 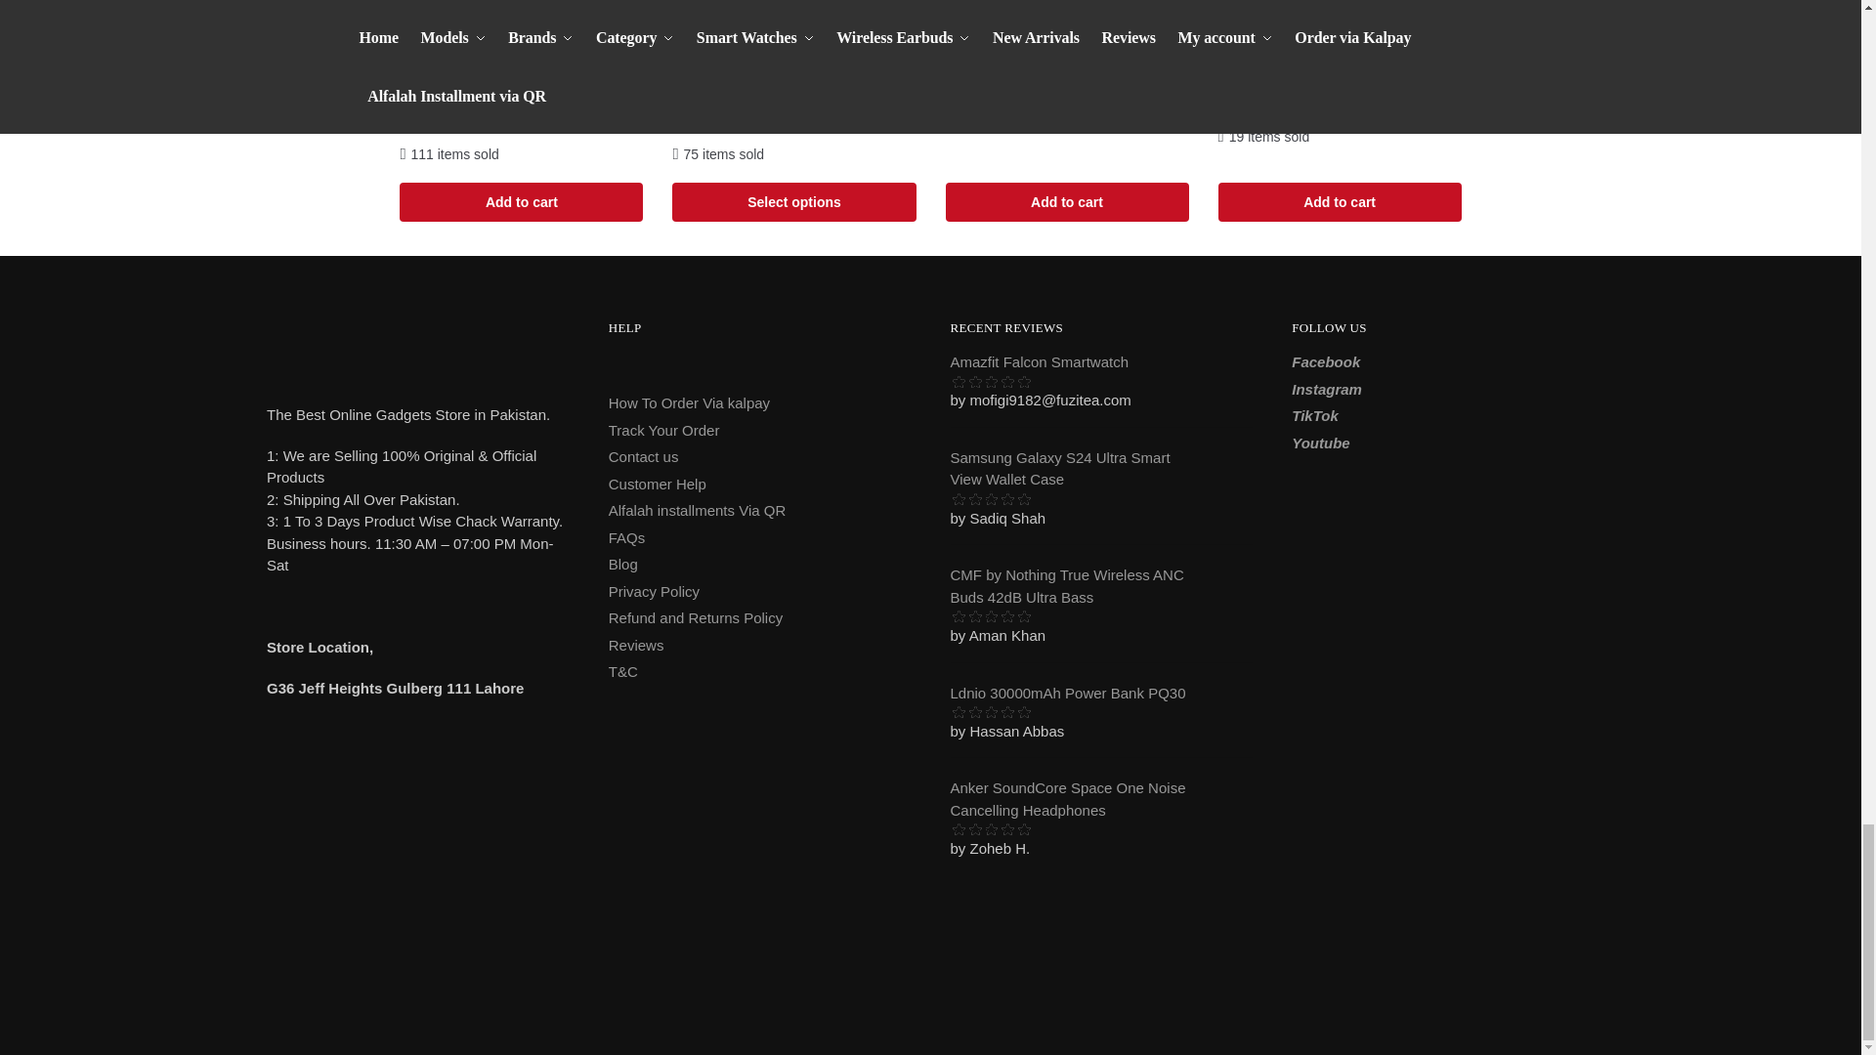 What do you see at coordinates (521, 19) in the screenshot?
I see `OnePlus Original Warp Charging Type C Cable` at bounding box center [521, 19].